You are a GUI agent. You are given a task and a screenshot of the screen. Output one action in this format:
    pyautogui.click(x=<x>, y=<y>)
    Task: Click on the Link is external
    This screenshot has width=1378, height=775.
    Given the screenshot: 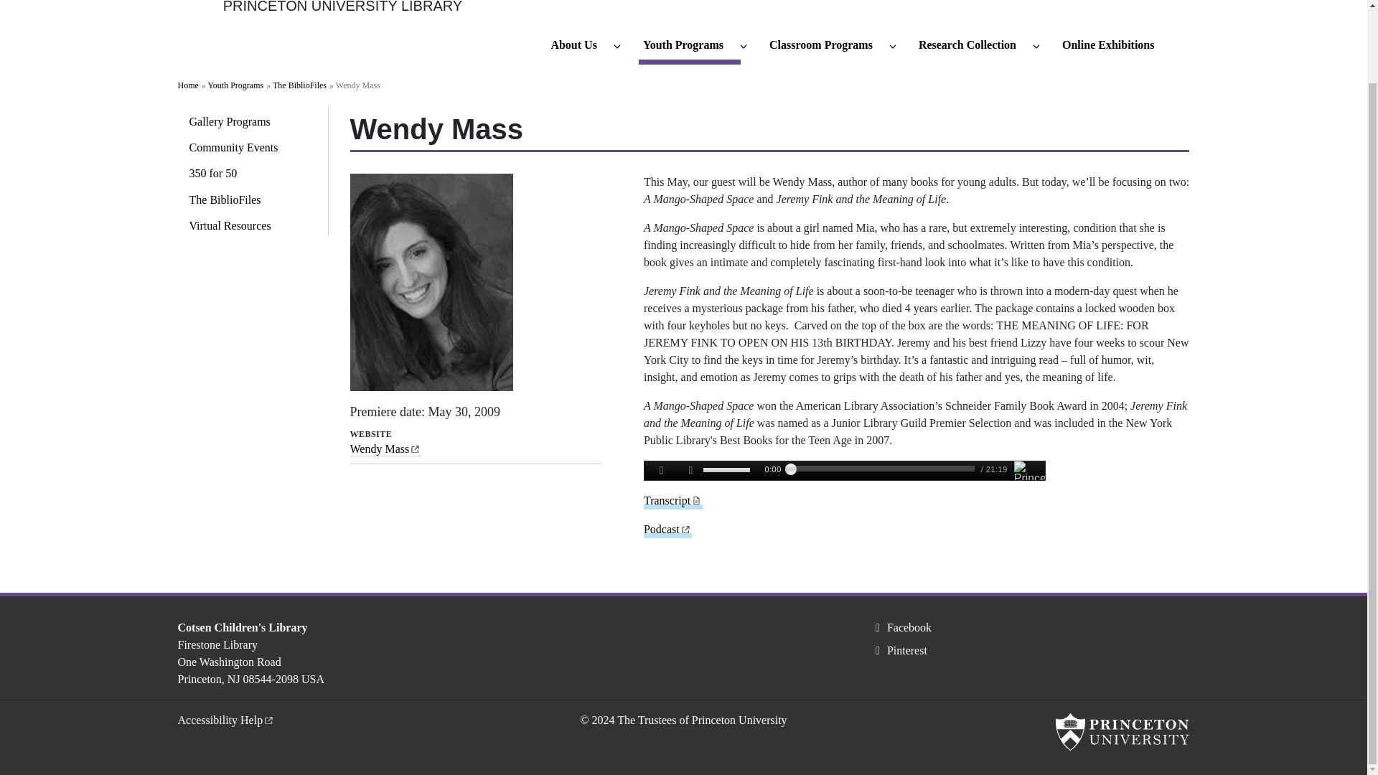 What is the action you would take?
    pyautogui.click(x=268, y=718)
    